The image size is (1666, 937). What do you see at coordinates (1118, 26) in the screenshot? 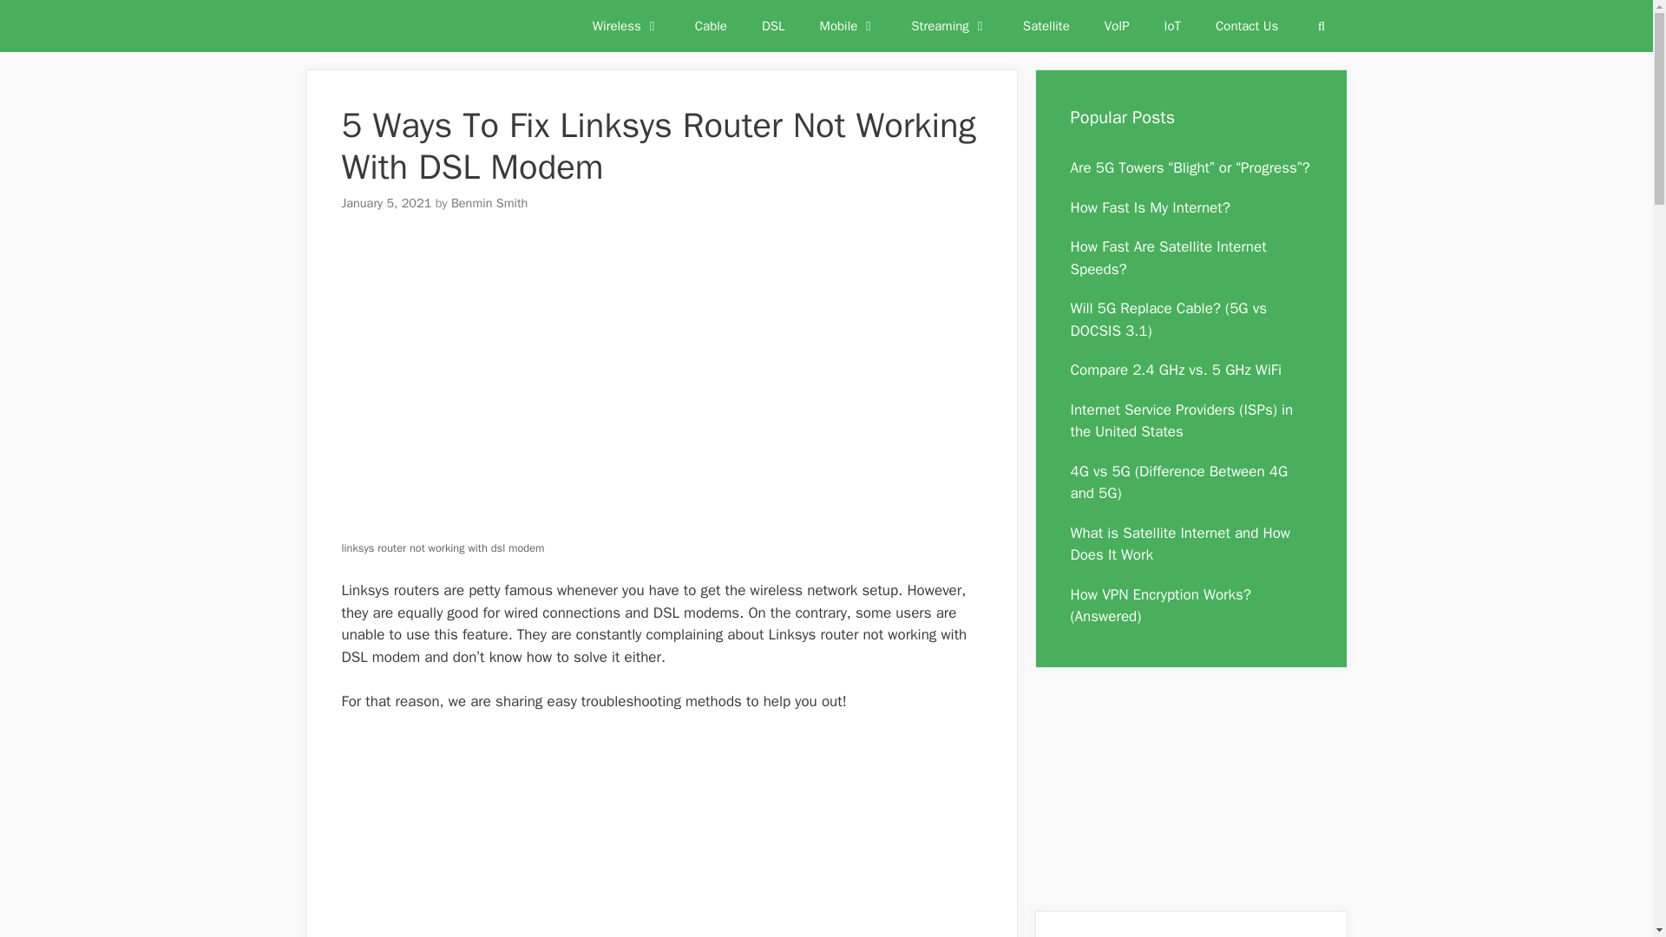
I see `VoIP` at bounding box center [1118, 26].